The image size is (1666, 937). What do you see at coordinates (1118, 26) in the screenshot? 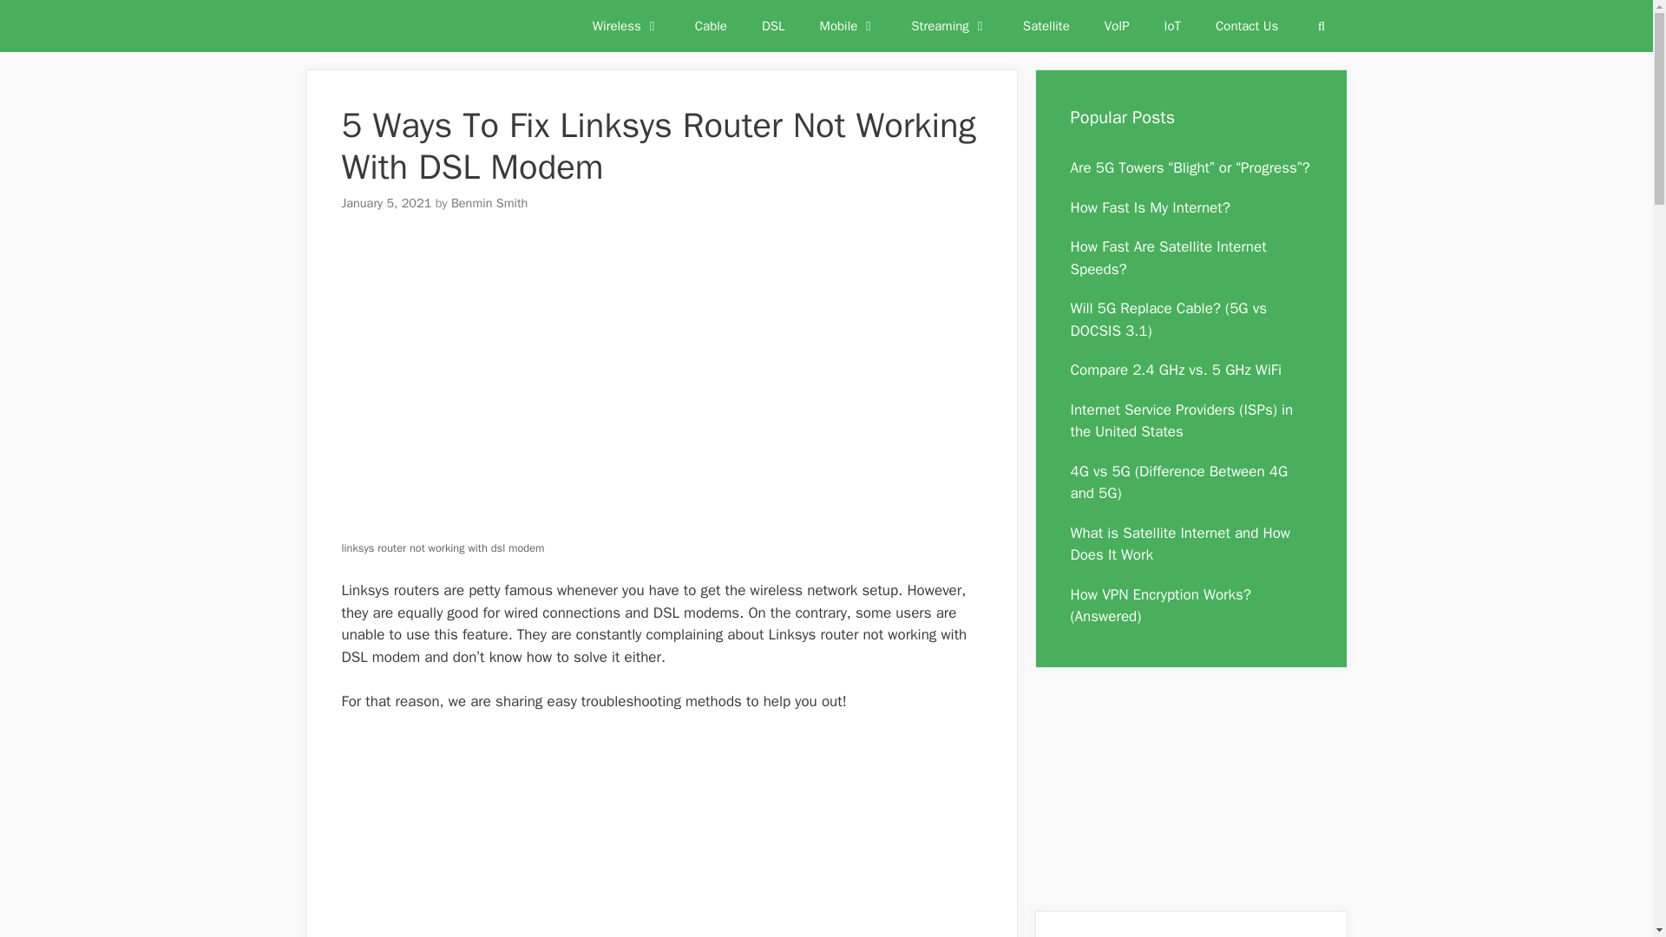
I see `VoIP` at bounding box center [1118, 26].